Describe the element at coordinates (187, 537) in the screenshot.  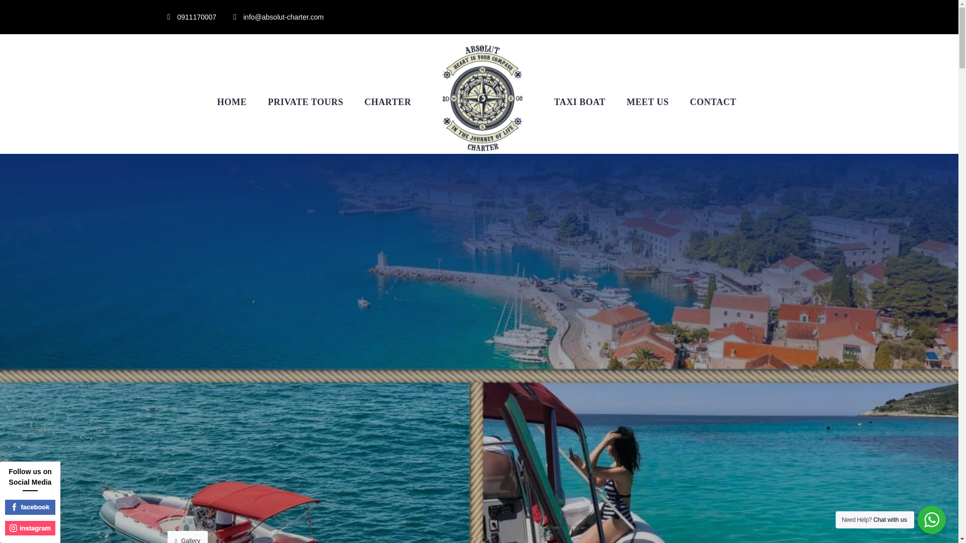
I see `Gallery` at that location.